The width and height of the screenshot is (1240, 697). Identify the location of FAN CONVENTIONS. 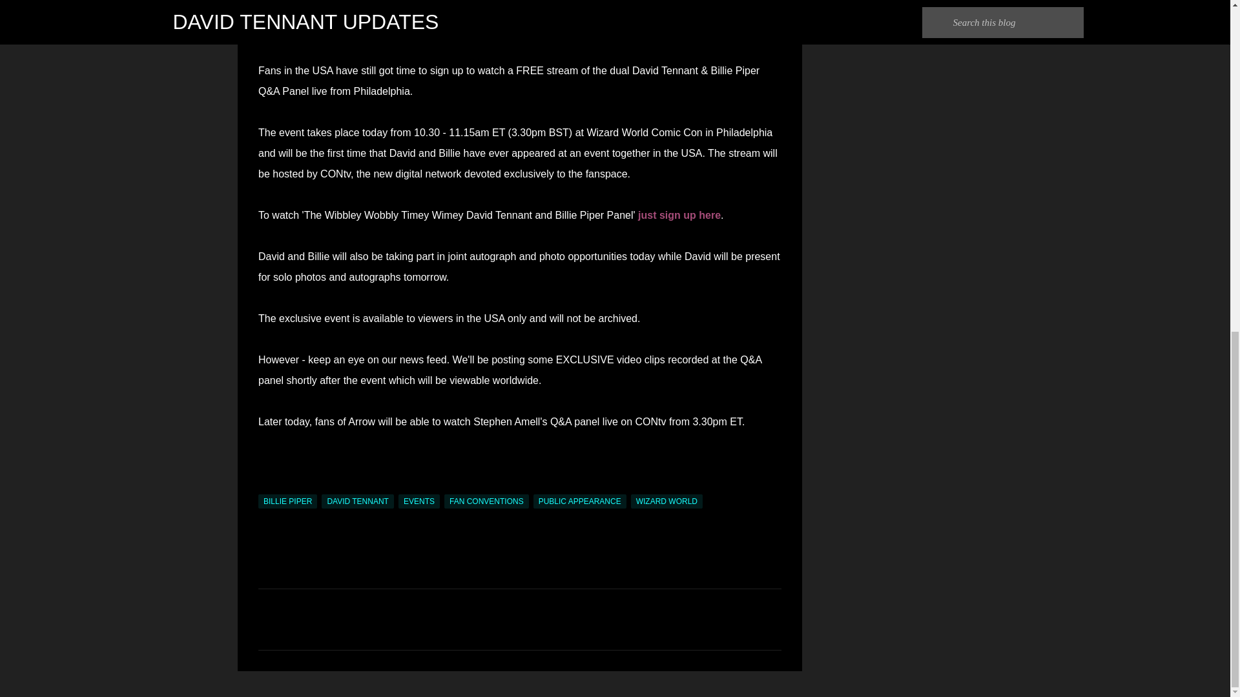
(486, 501).